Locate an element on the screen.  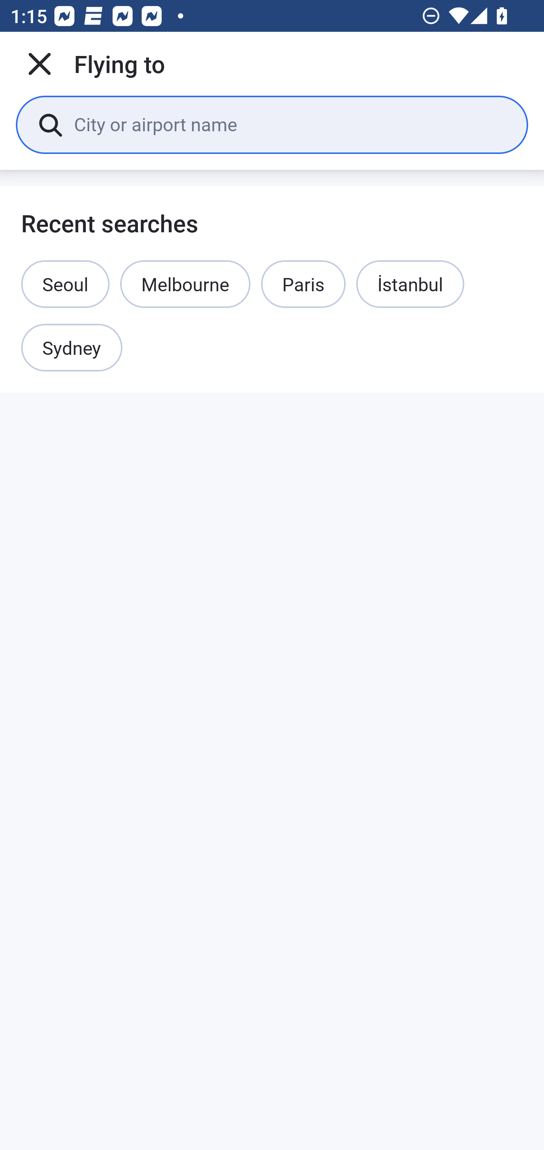
Seoul is located at coordinates (65, 284).